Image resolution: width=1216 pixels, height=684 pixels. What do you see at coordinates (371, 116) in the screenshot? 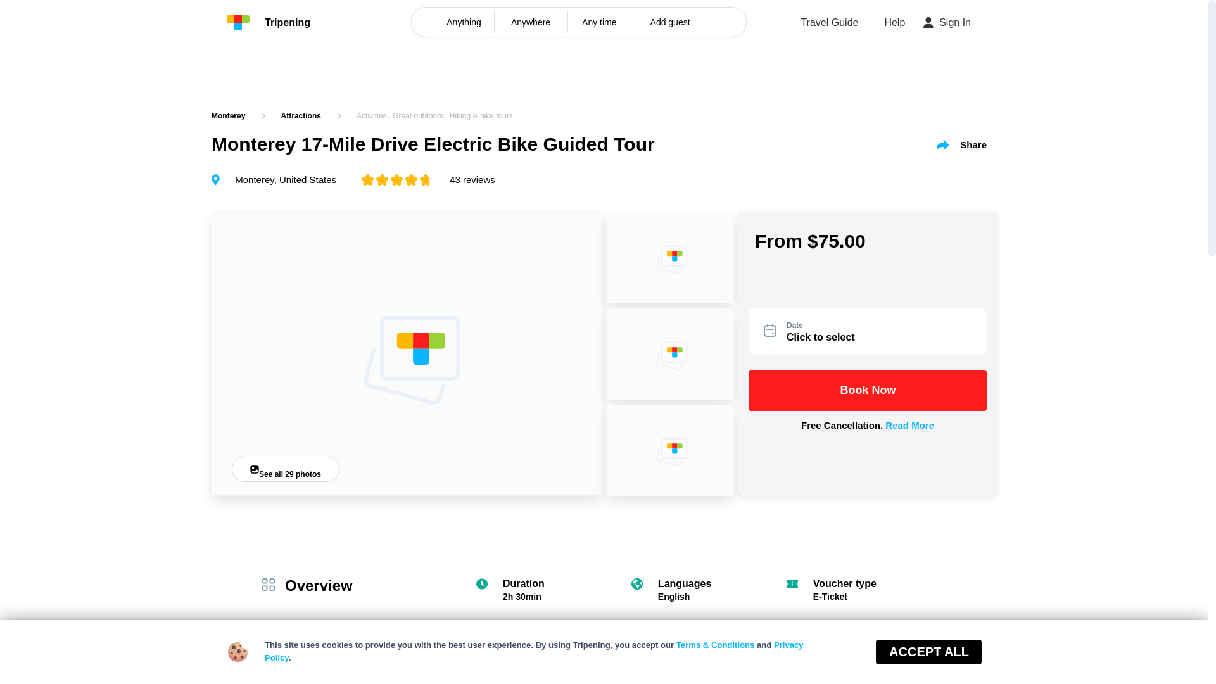
I see `Activities` at bounding box center [371, 116].